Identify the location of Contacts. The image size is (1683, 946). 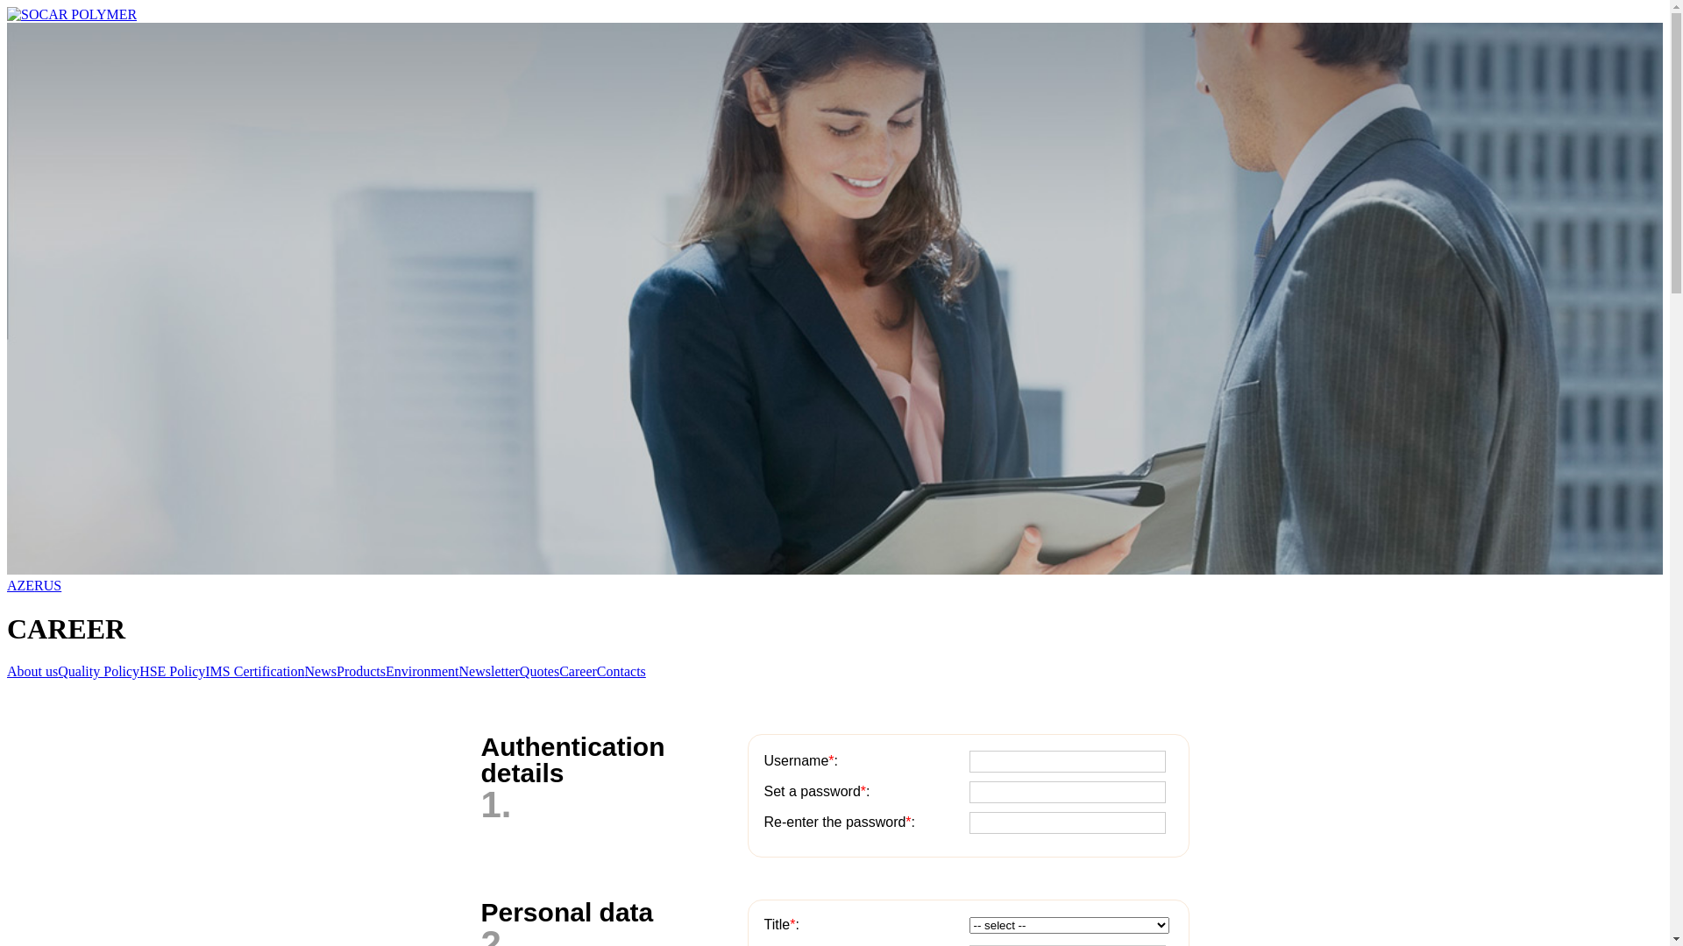
(621, 671).